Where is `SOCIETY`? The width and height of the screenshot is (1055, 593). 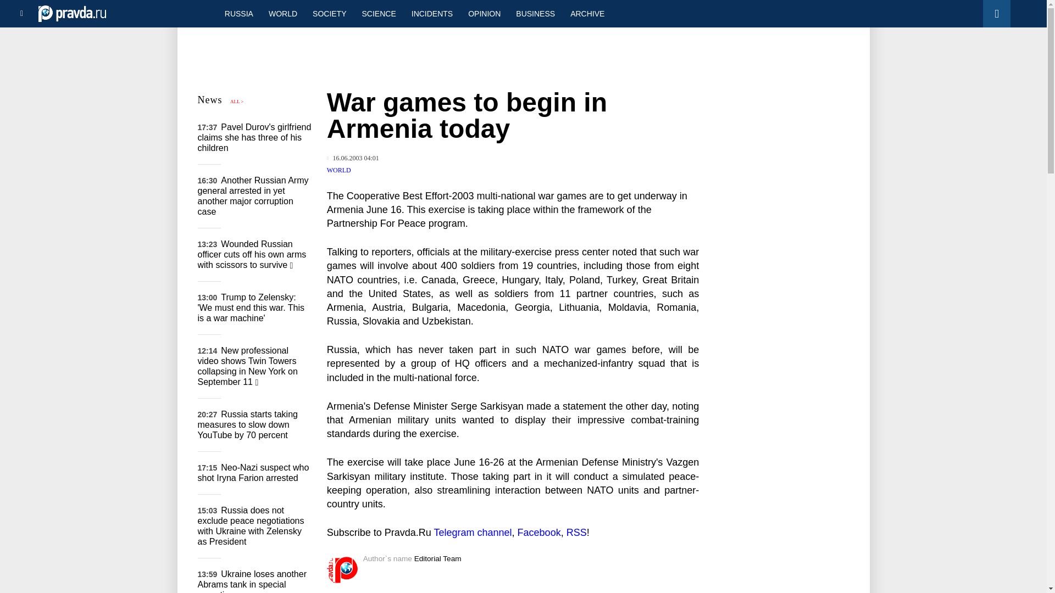 SOCIETY is located at coordinates (329, 13).